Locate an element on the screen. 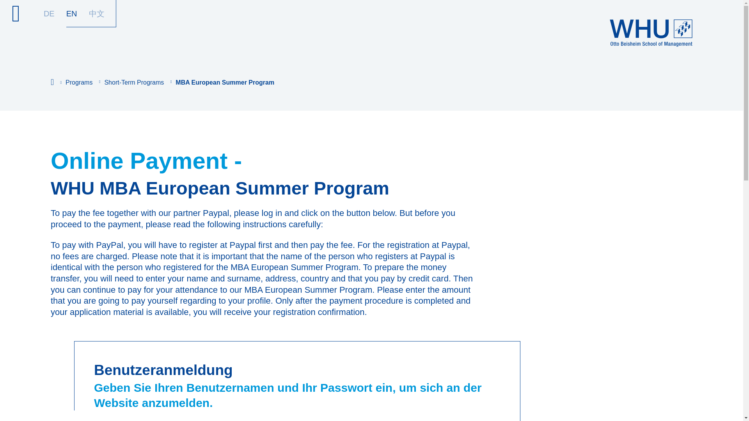  Deutsch is located at coordinates (49, 13).